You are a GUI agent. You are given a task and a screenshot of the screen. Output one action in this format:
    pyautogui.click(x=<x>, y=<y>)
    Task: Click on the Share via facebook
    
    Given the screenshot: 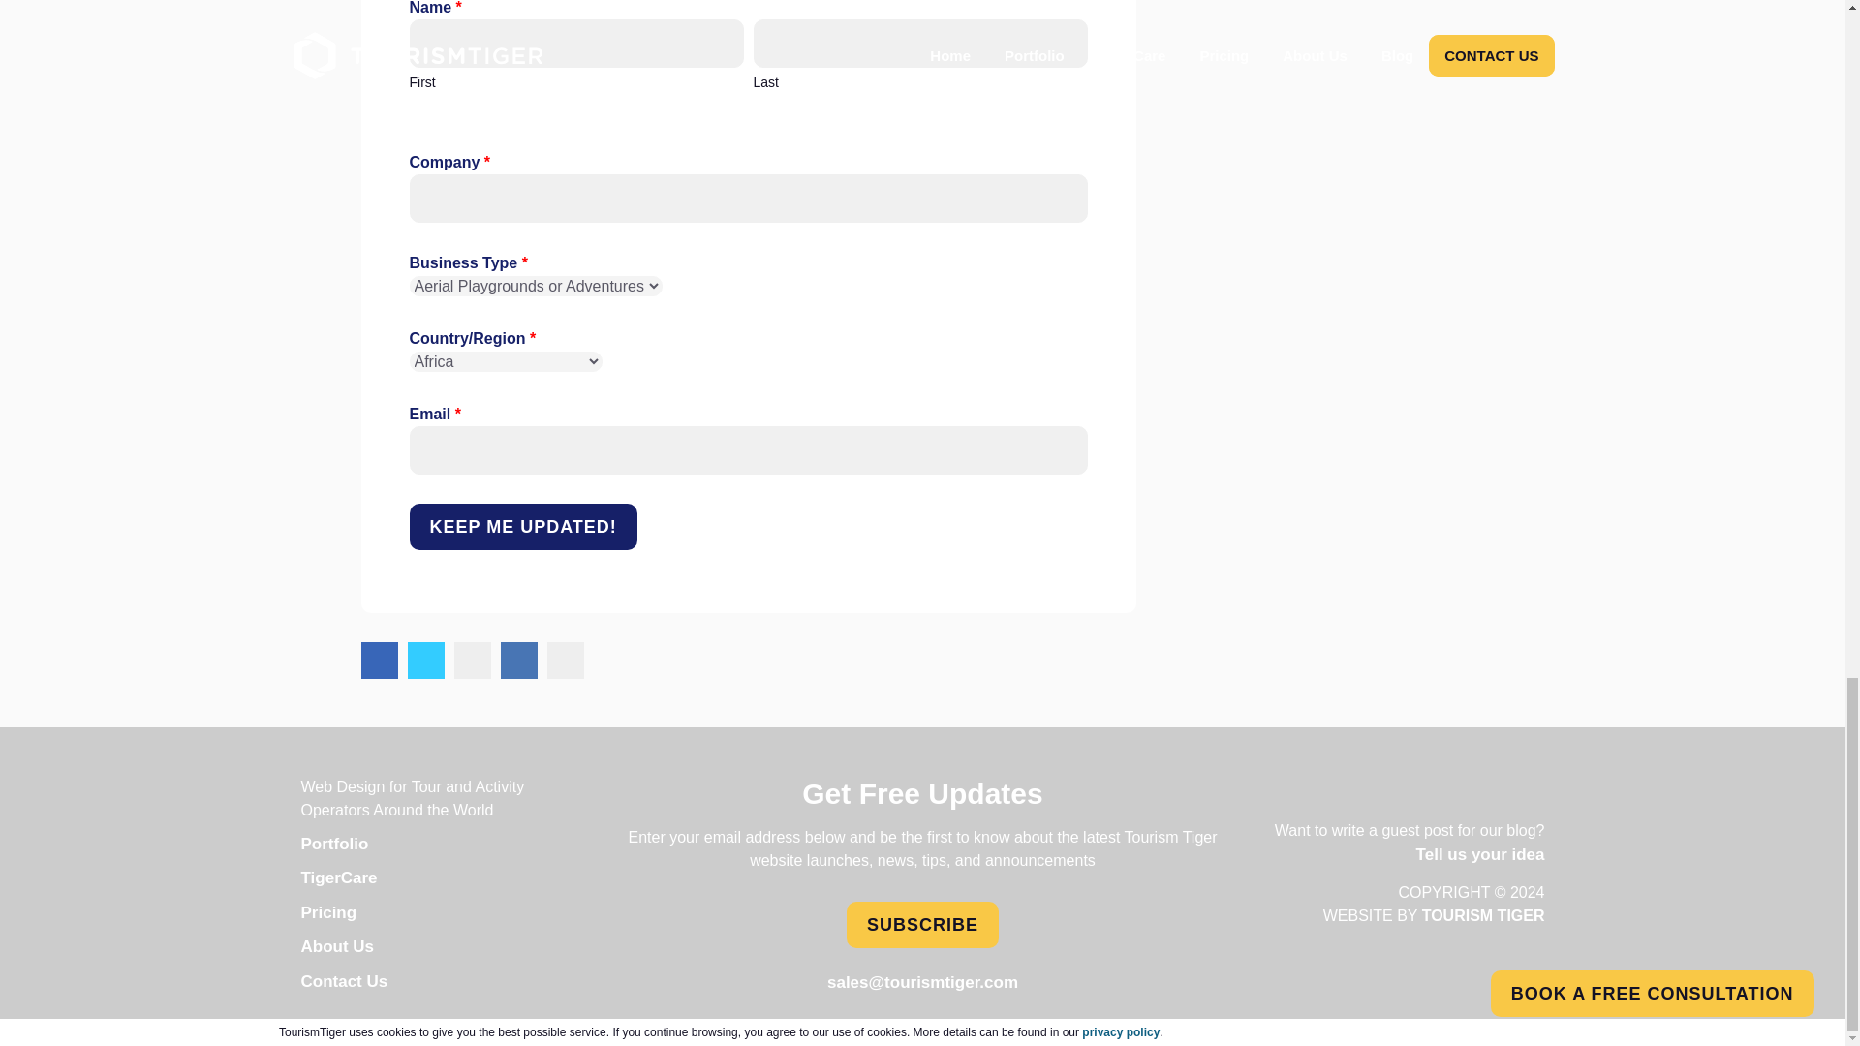 What is the action you would take?
    pyautogui.click(x=379, y=659)
    